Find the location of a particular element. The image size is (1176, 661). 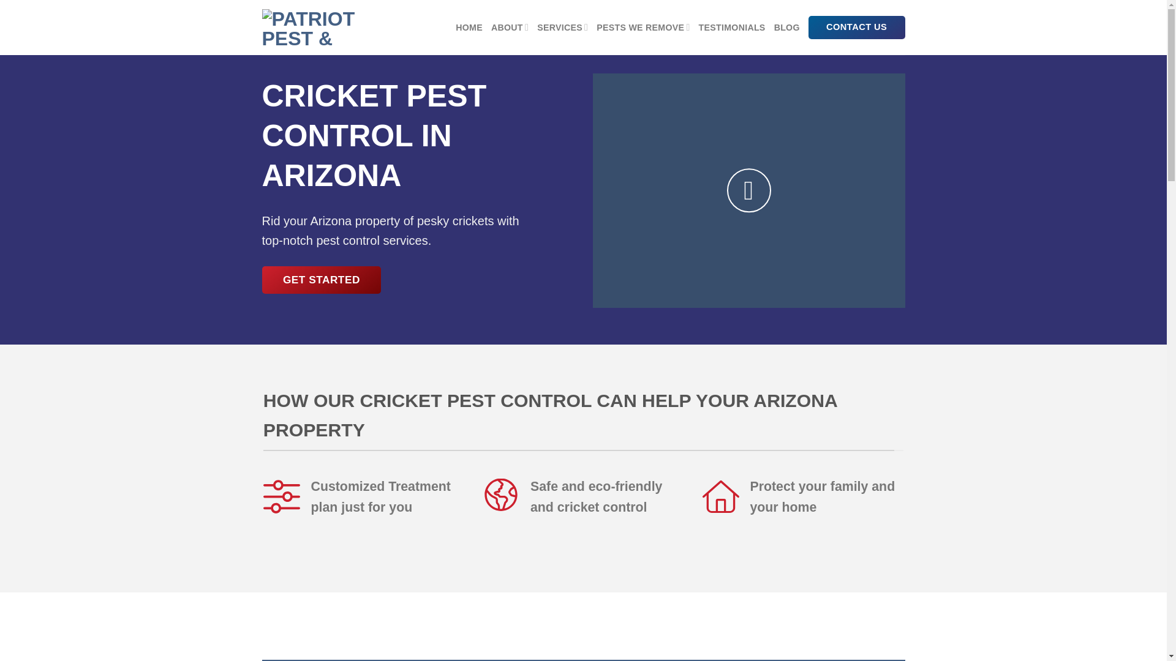

CONTACT US is located at coordinates (857, 27).